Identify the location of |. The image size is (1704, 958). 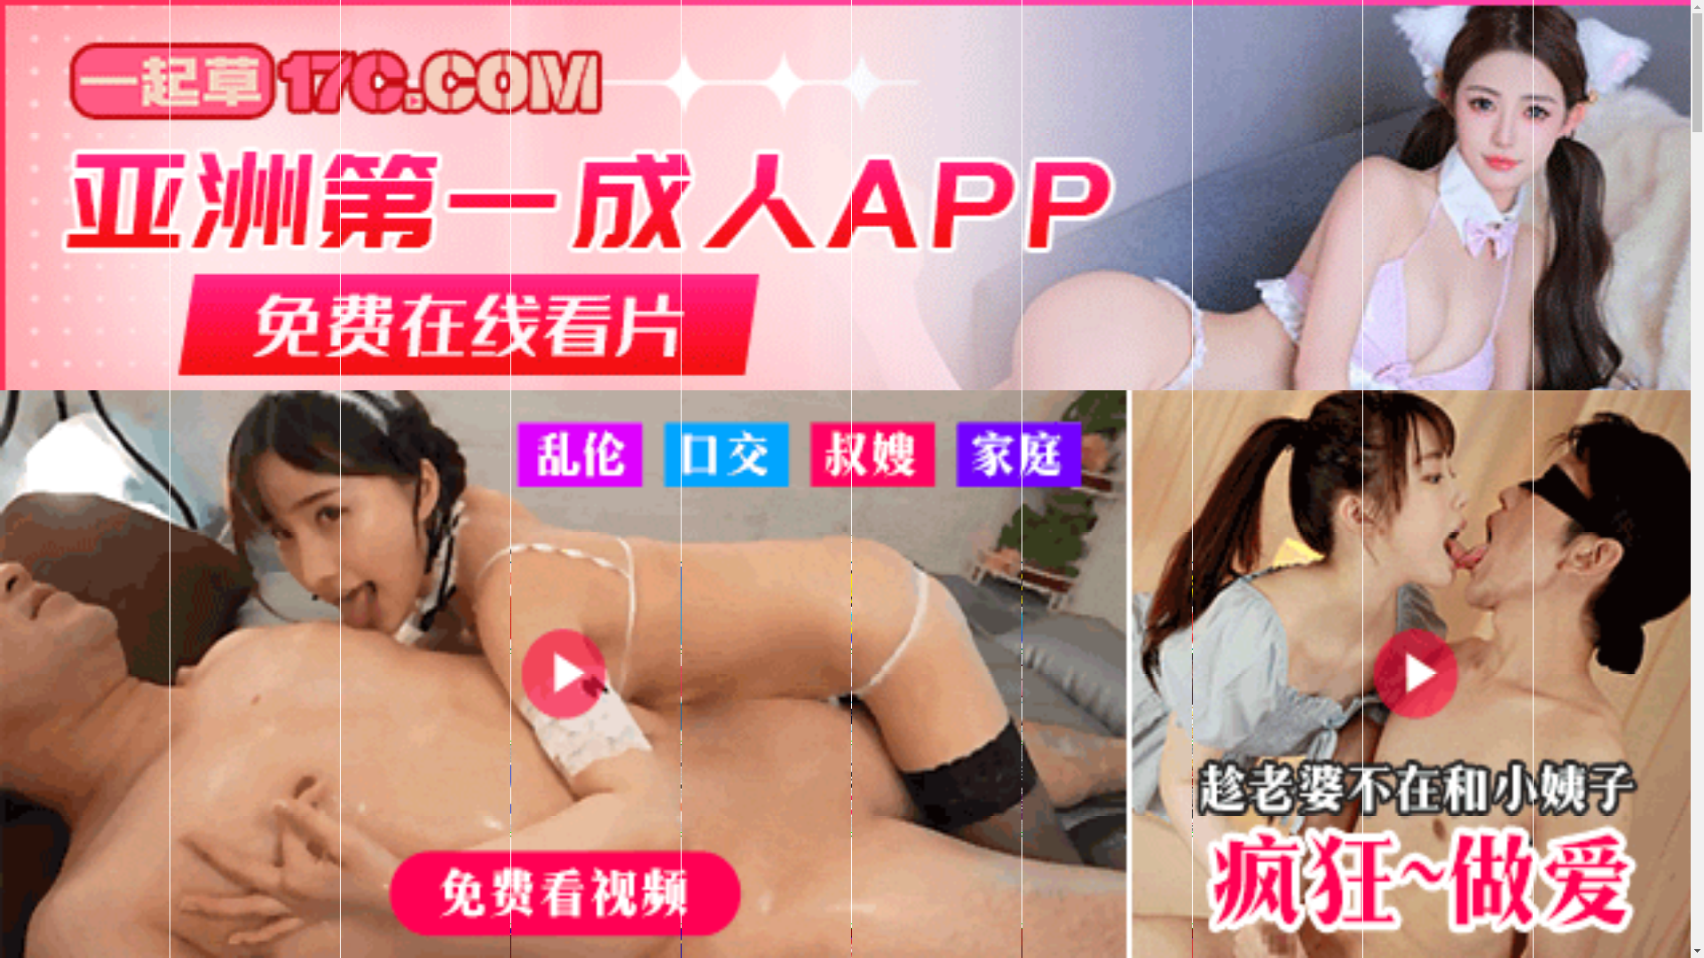
(822, 552).